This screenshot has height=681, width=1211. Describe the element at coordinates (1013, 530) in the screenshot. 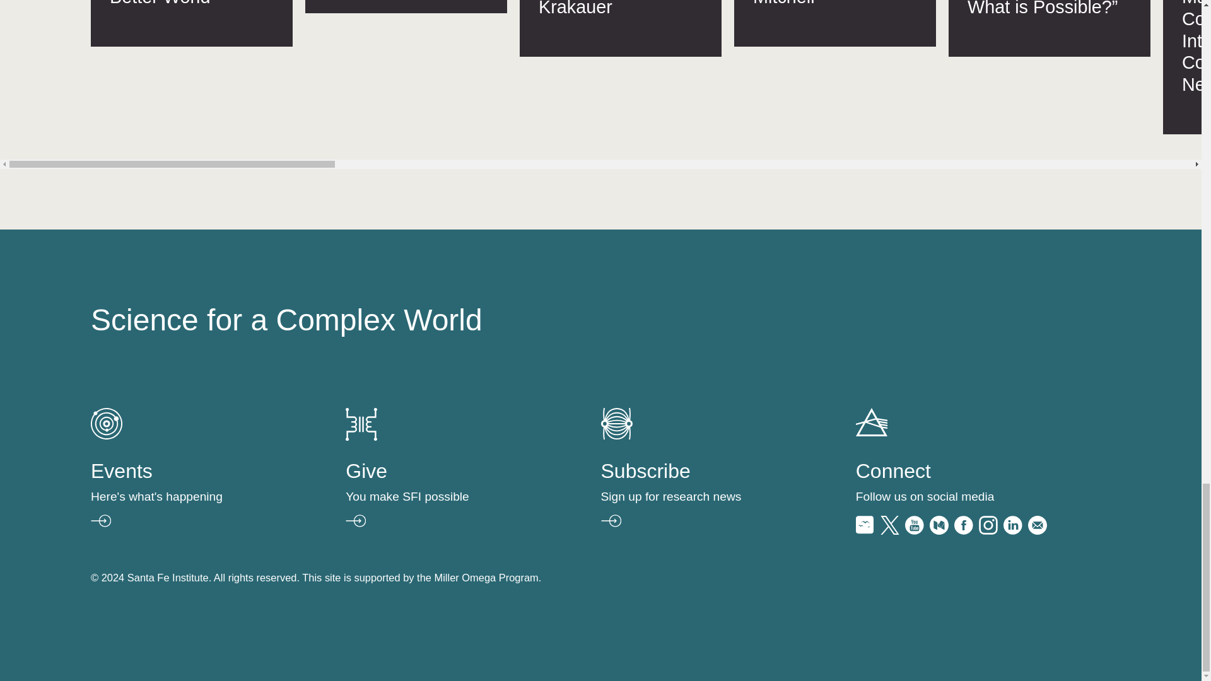

I see `linkedin` at that location.